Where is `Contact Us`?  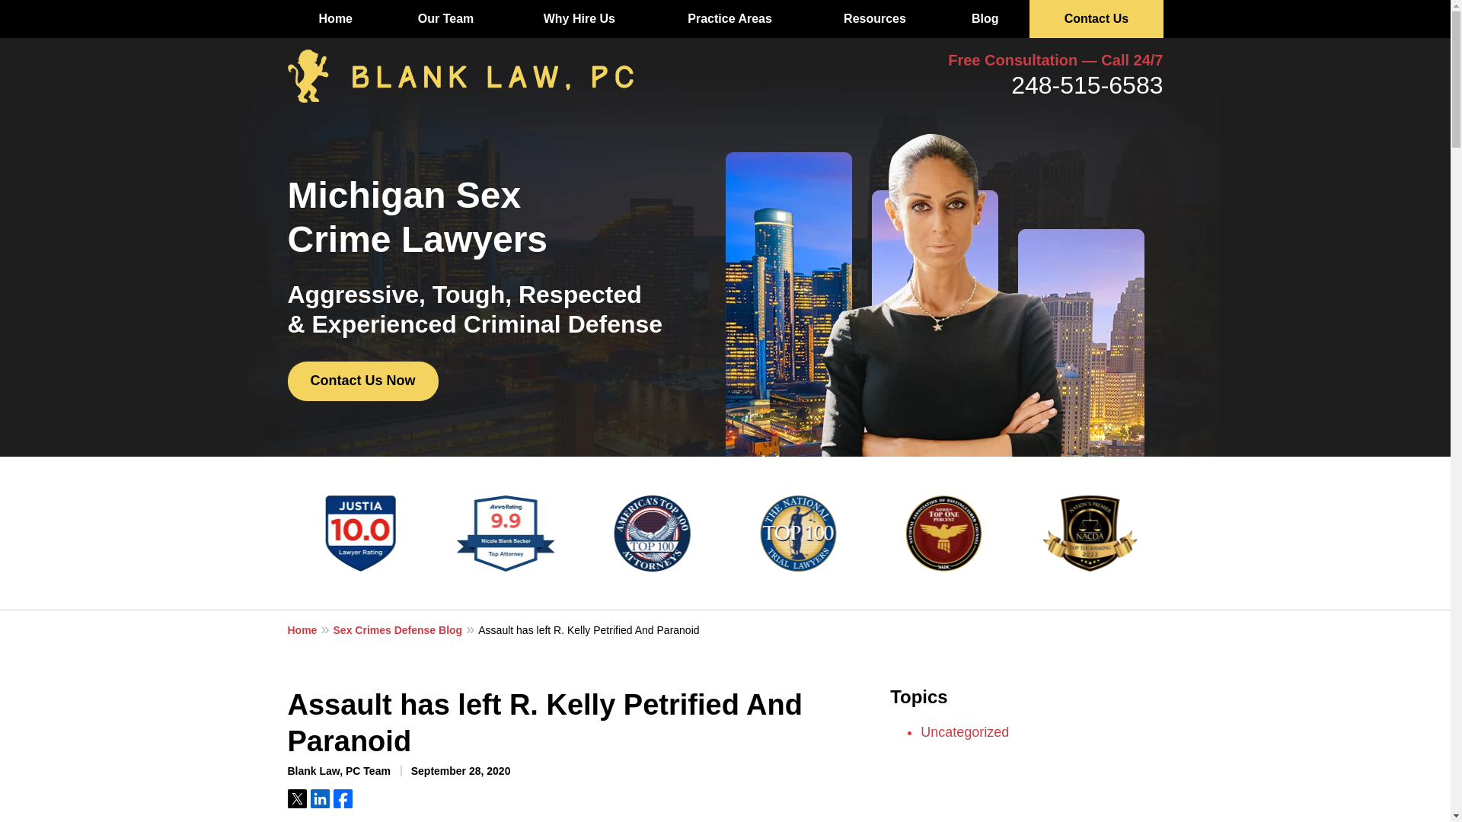 Contact Us is located at coordinates (1095, 18).